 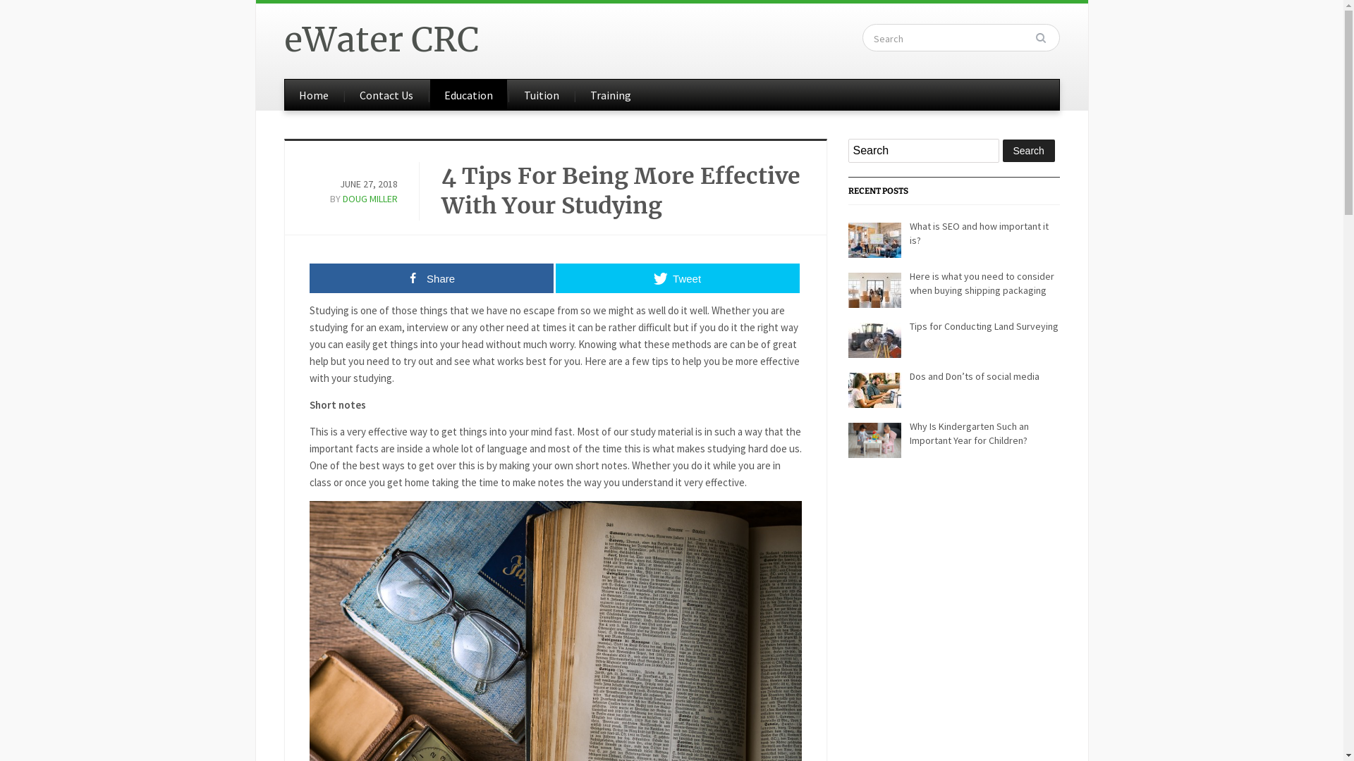 I want to click on Tweet, so click(x=678, y=278).